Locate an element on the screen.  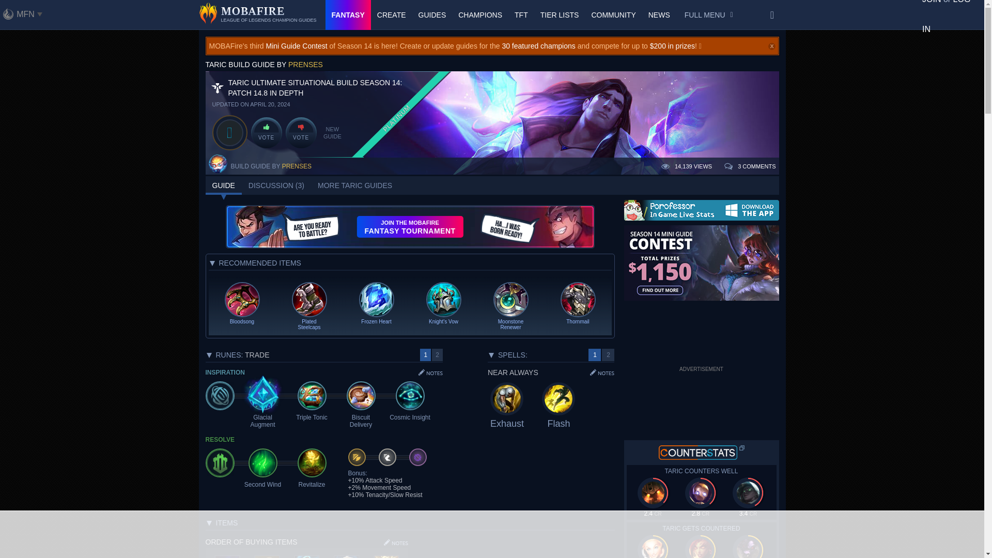
LEAGUE OF LEGENDS CHAMPION GUIDES is located at coordinates (258, 15).